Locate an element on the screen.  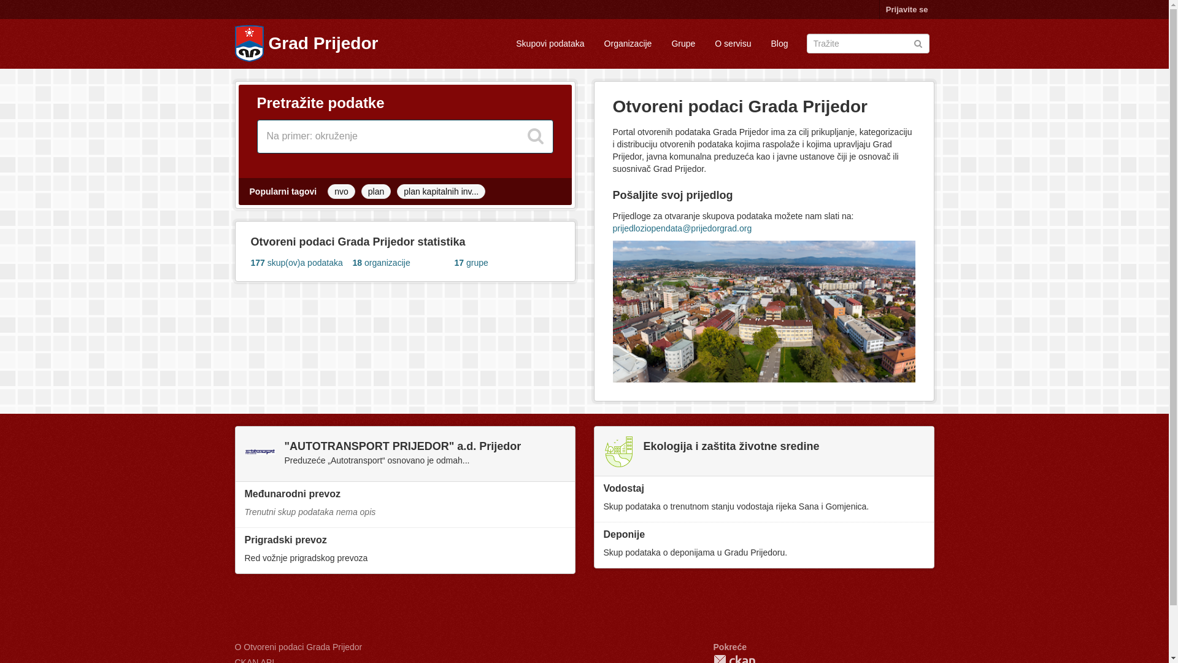
Vodostaj is located at coordinates (623, 489).